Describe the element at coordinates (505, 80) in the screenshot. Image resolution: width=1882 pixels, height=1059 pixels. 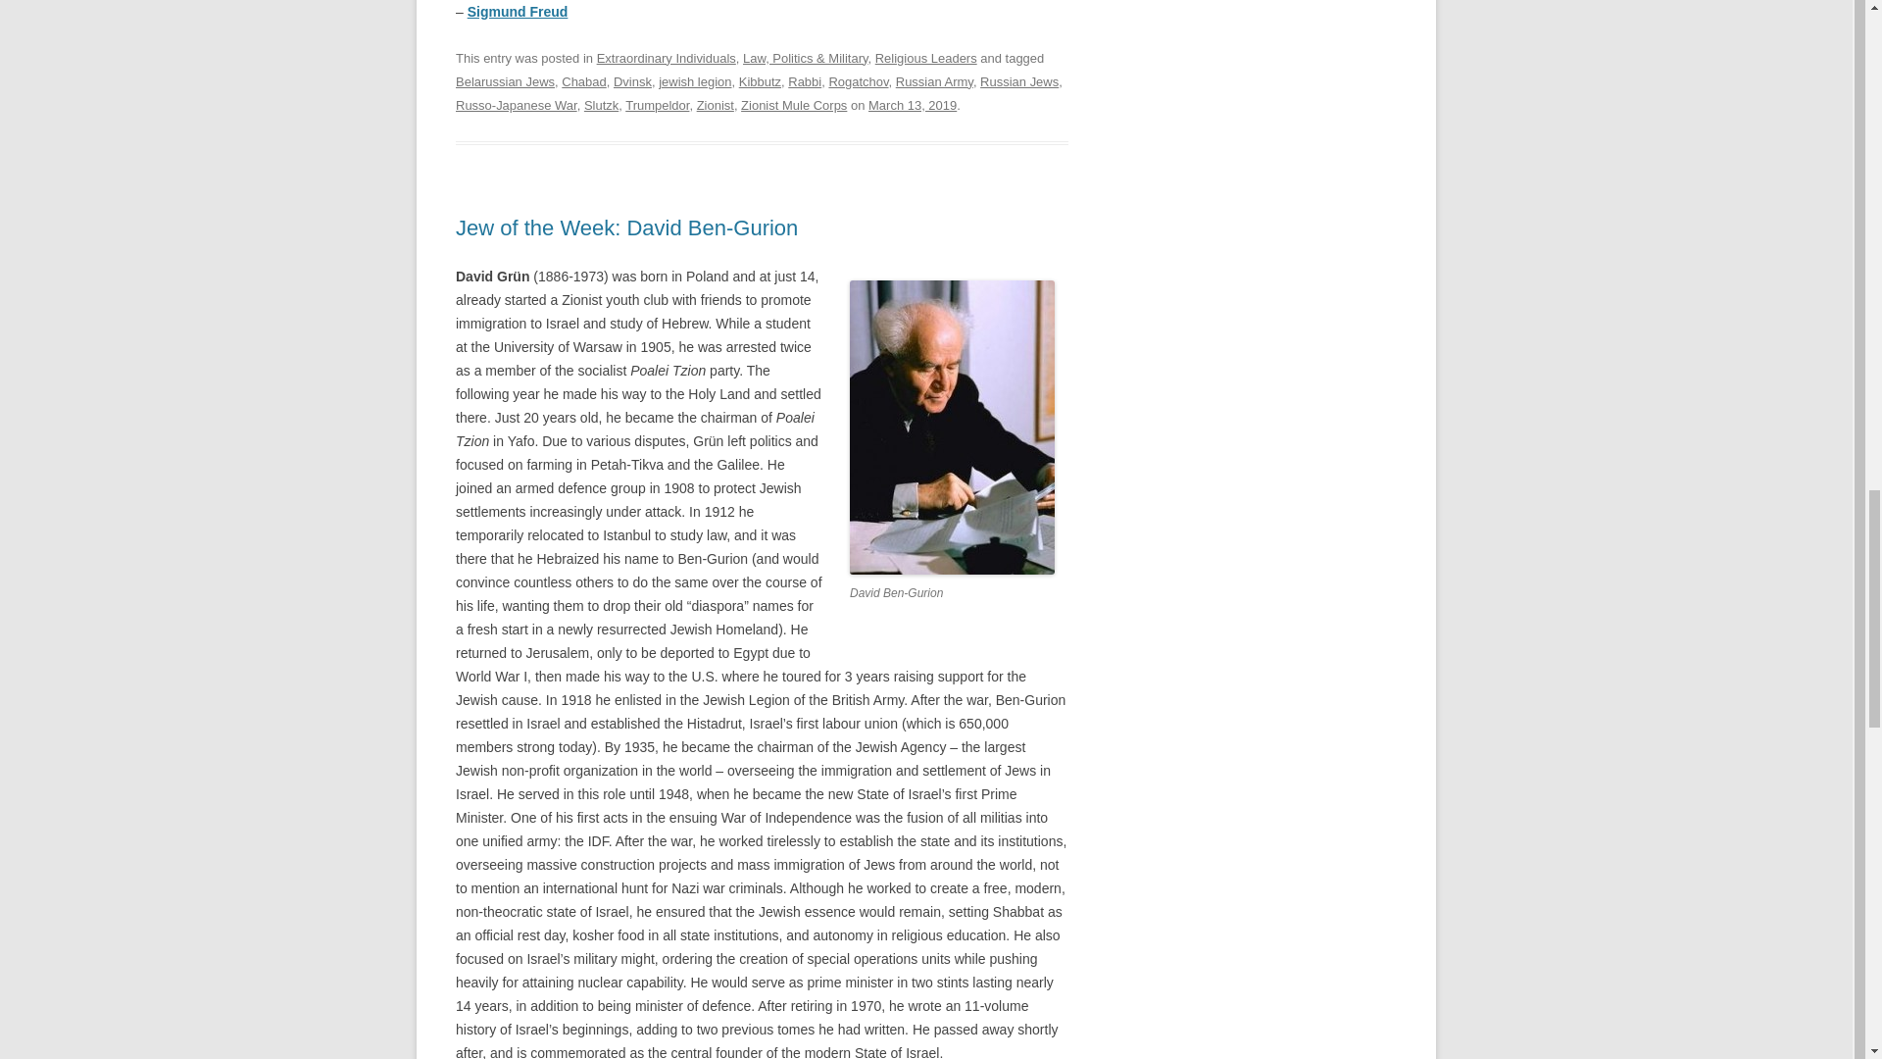
I see `Belarussian Jews` at that location.